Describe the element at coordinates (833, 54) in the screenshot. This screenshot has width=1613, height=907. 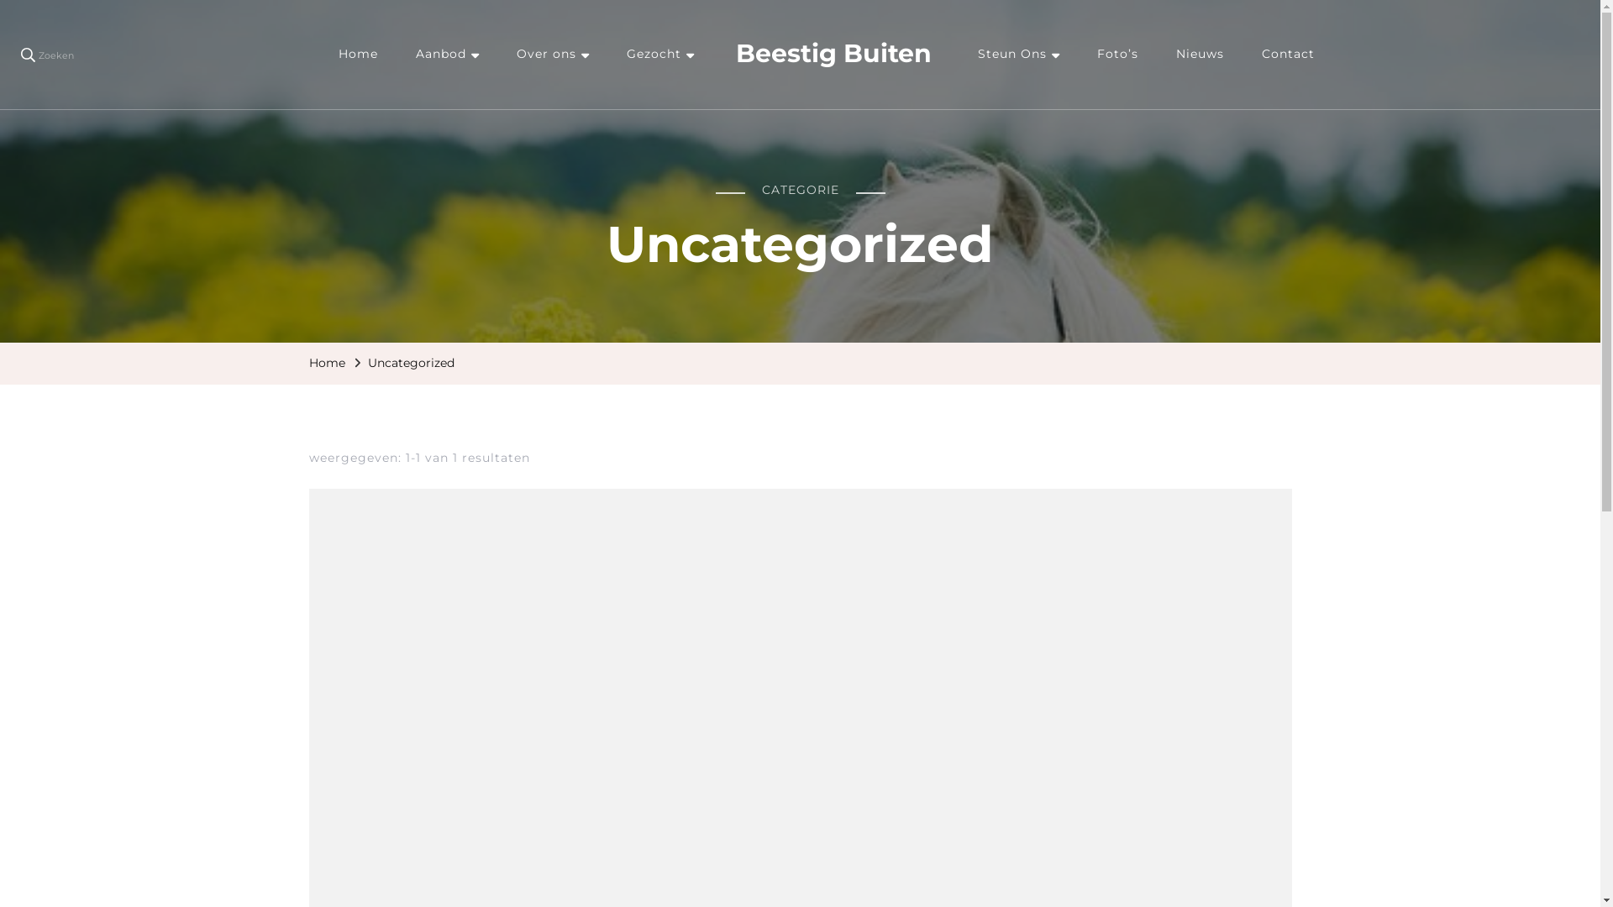
I see `Beestig Buiten` at that location.